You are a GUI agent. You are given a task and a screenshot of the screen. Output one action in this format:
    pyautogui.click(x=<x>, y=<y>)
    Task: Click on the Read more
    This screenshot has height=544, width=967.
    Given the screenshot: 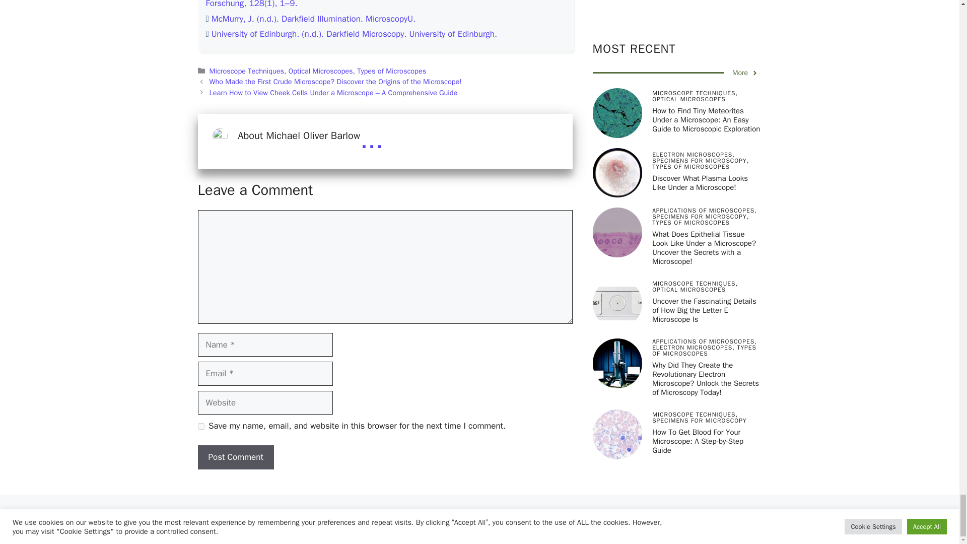 What is the action you would take?
    pyautogui.click(x=371, y=140)
    